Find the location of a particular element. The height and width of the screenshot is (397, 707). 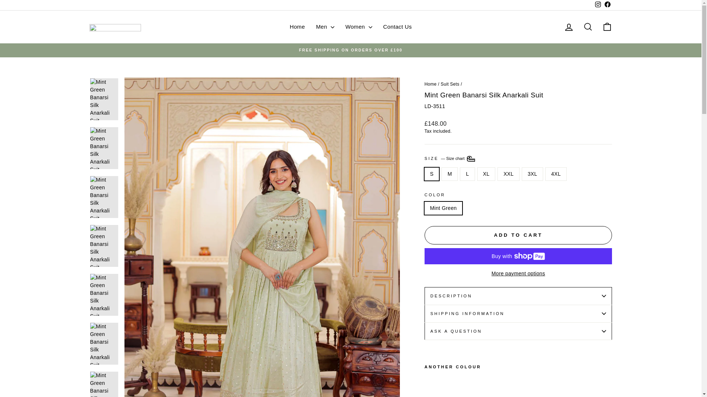

icon-bag-minimal is located at coordinates (607, 27).